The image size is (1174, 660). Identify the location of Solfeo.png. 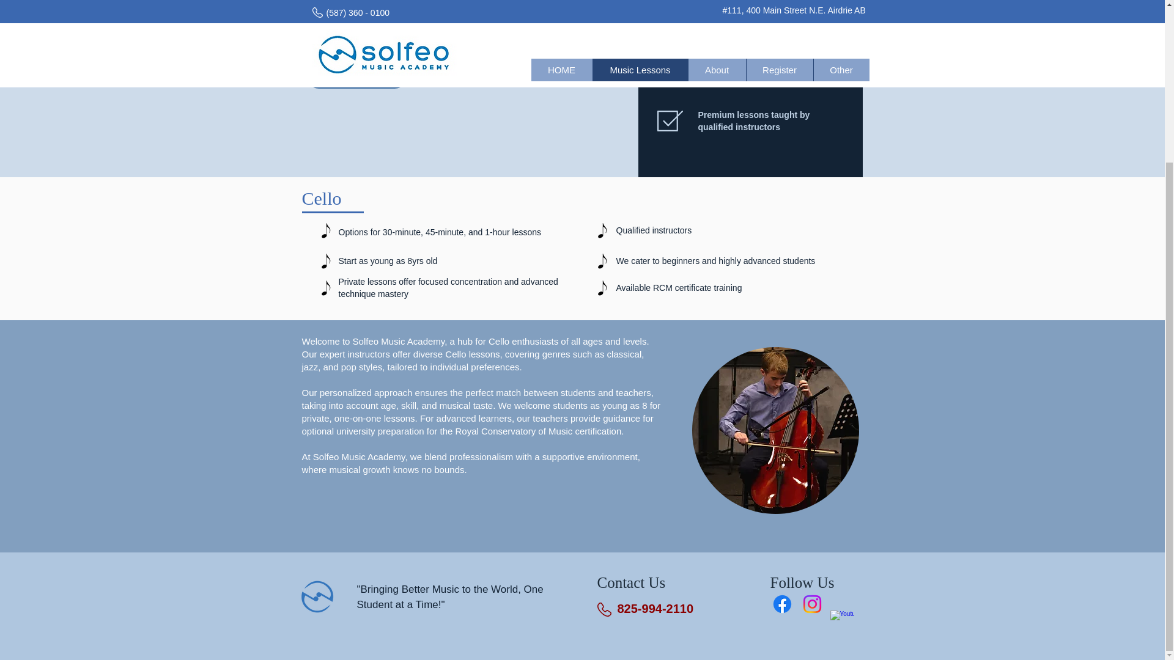
(316, 596).